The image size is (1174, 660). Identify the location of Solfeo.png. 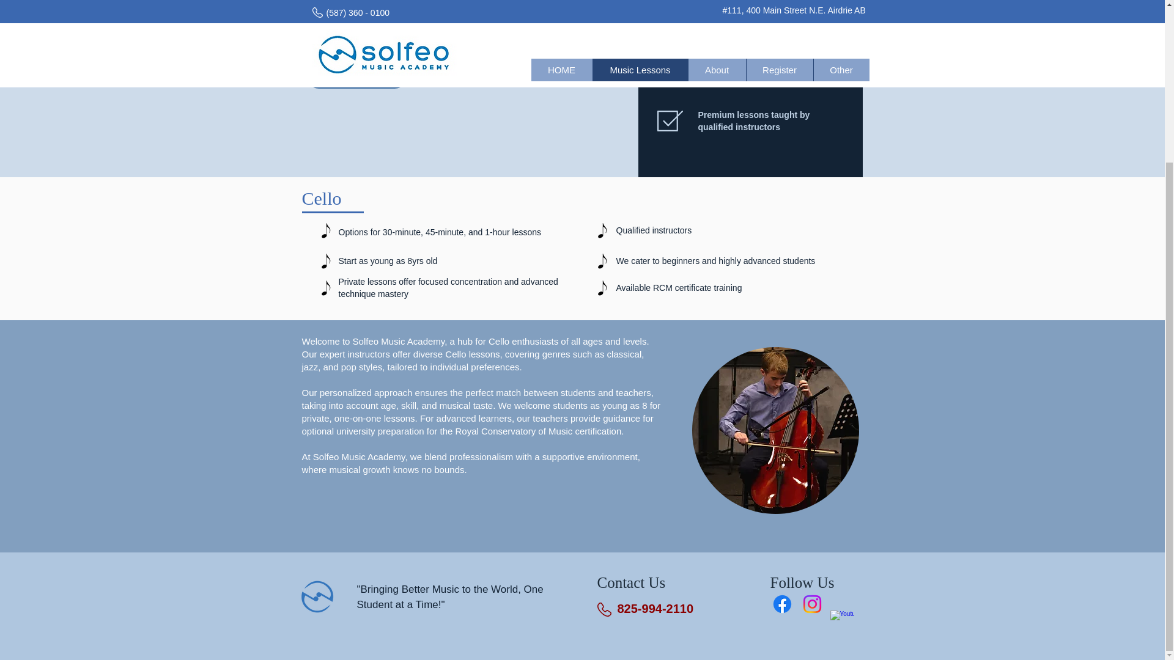
(316, 596).